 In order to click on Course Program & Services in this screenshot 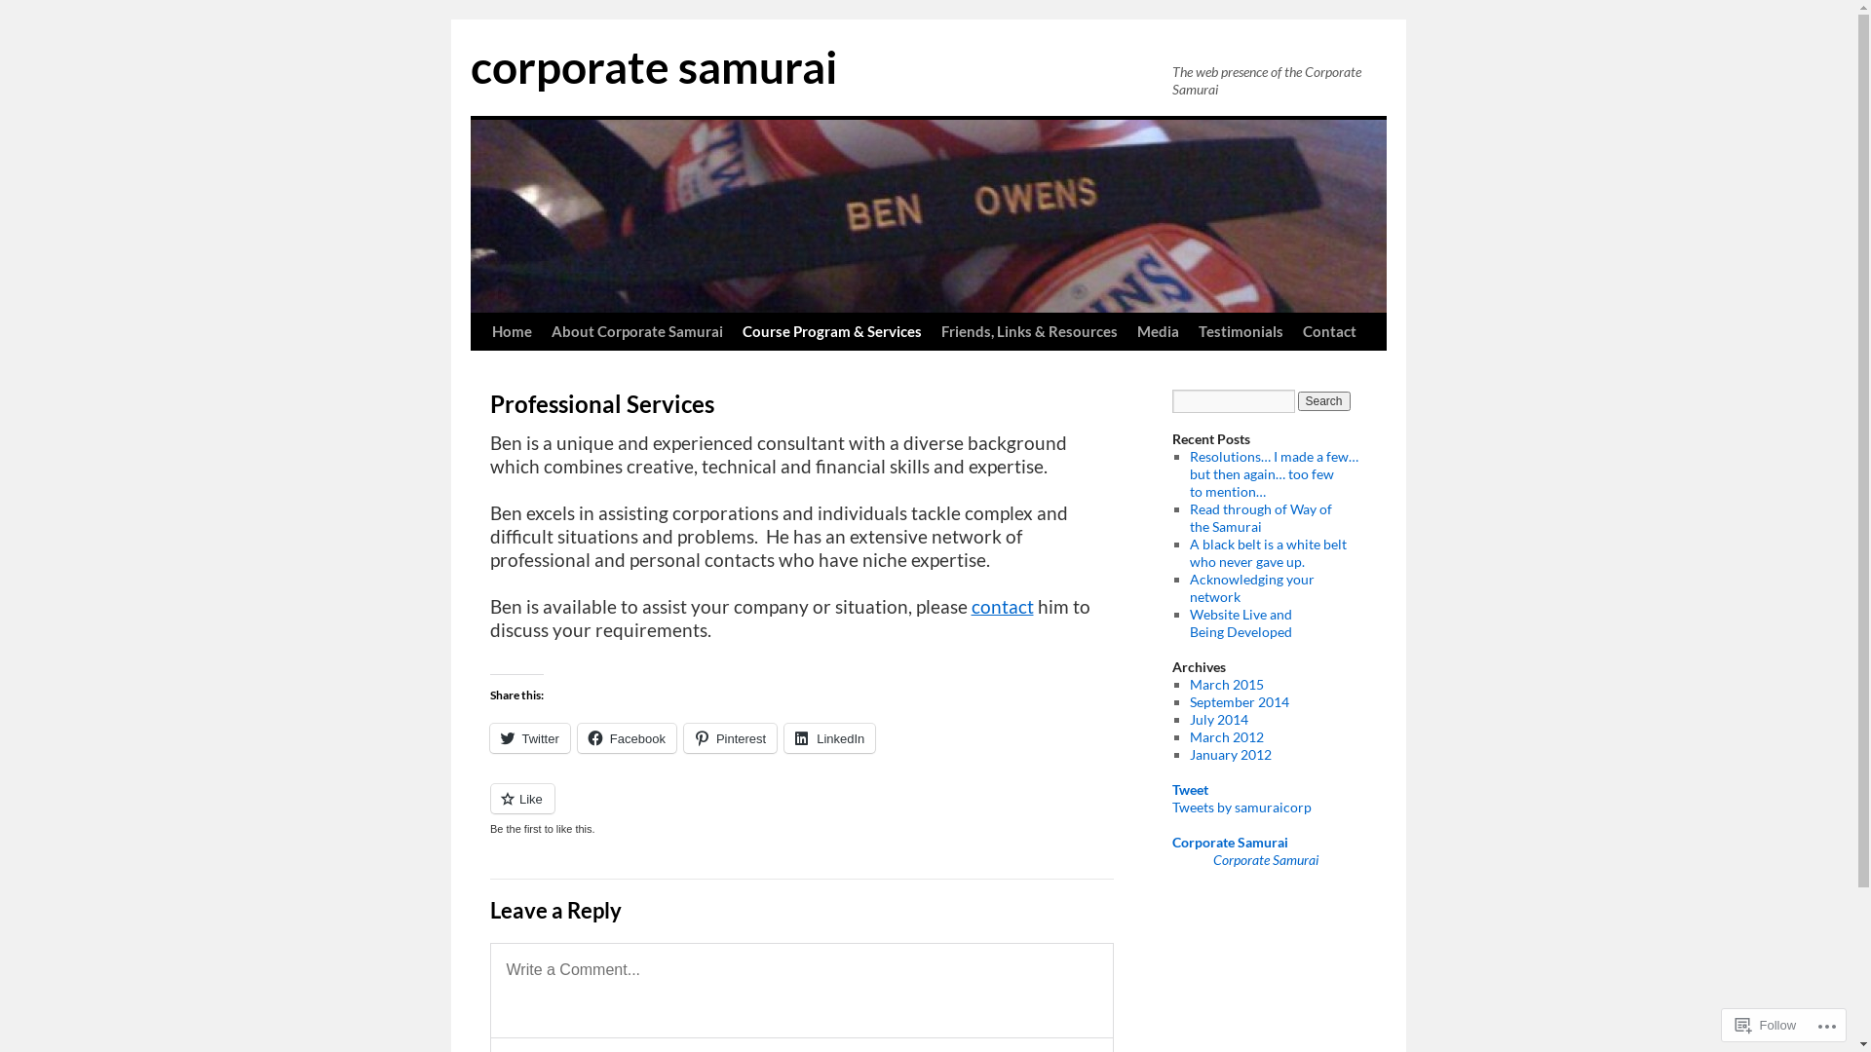, I will do `click(832, 332)`.